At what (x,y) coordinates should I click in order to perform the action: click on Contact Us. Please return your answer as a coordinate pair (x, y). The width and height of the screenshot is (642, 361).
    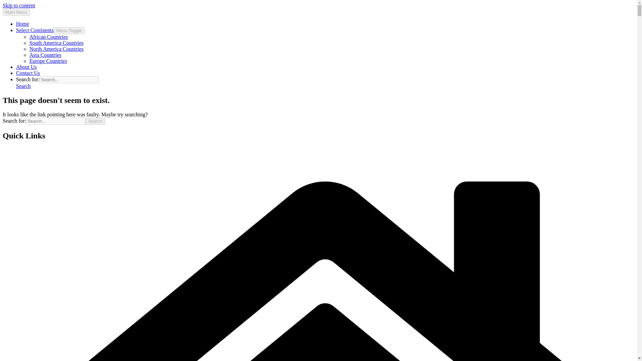
    Looking at the image, I should click on (28, 73).